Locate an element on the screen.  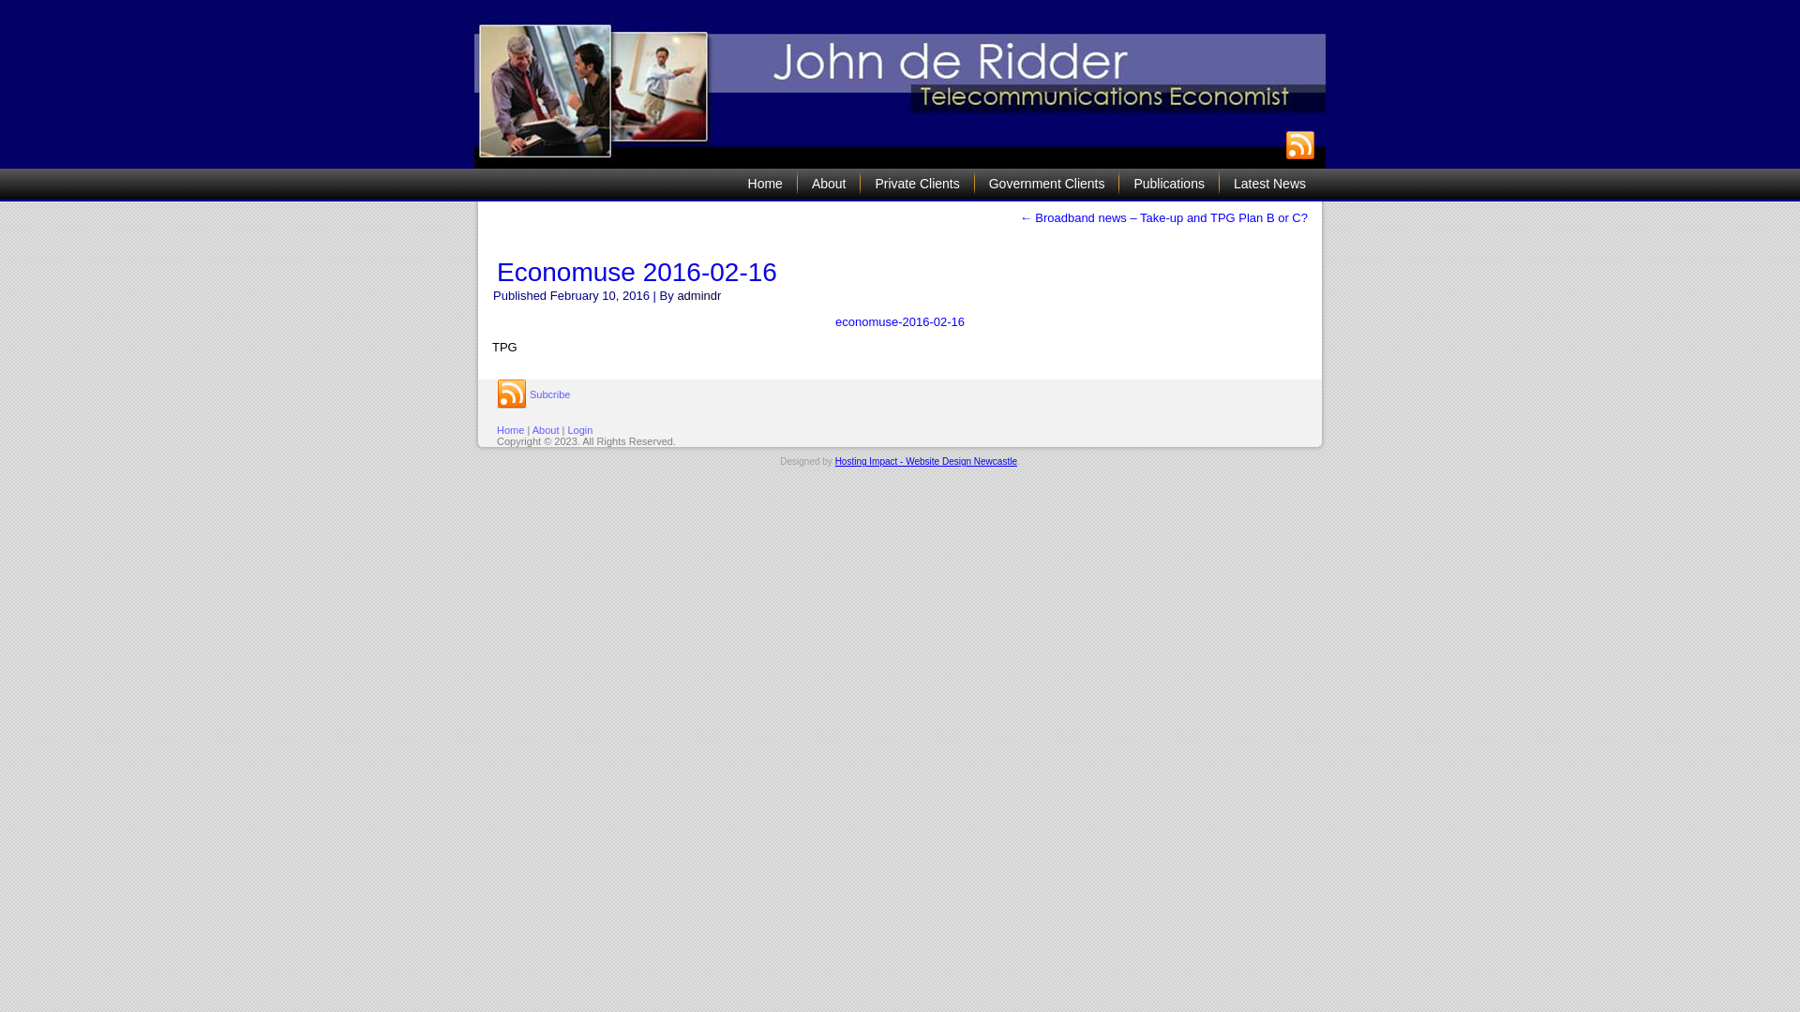
economuse-2016-02-16 is located at coordinates (900, 322).